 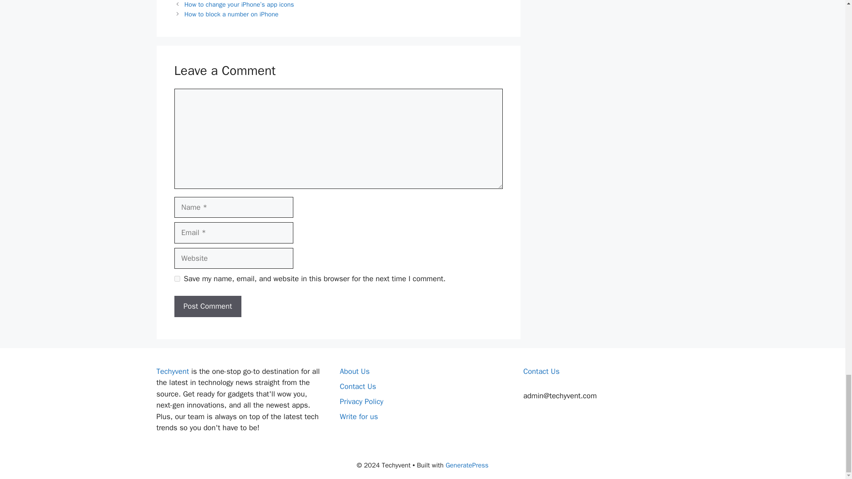 I want to click on Write for us, so click(x=359, y=416).